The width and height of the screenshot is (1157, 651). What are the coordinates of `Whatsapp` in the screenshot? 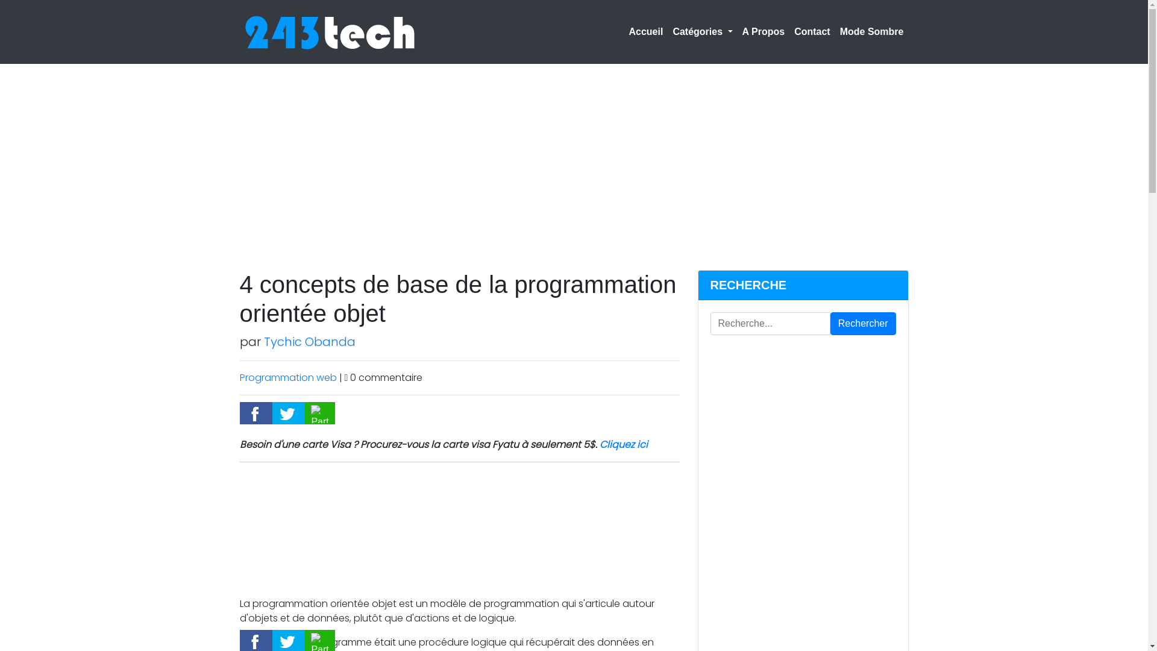 It's located at (320, 414).